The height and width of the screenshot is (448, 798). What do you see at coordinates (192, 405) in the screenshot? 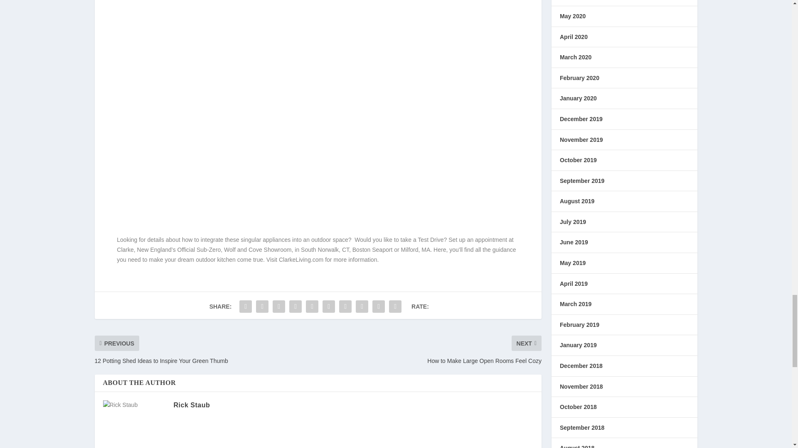
I see `Rick Staub` at bounding box center [192, 405].